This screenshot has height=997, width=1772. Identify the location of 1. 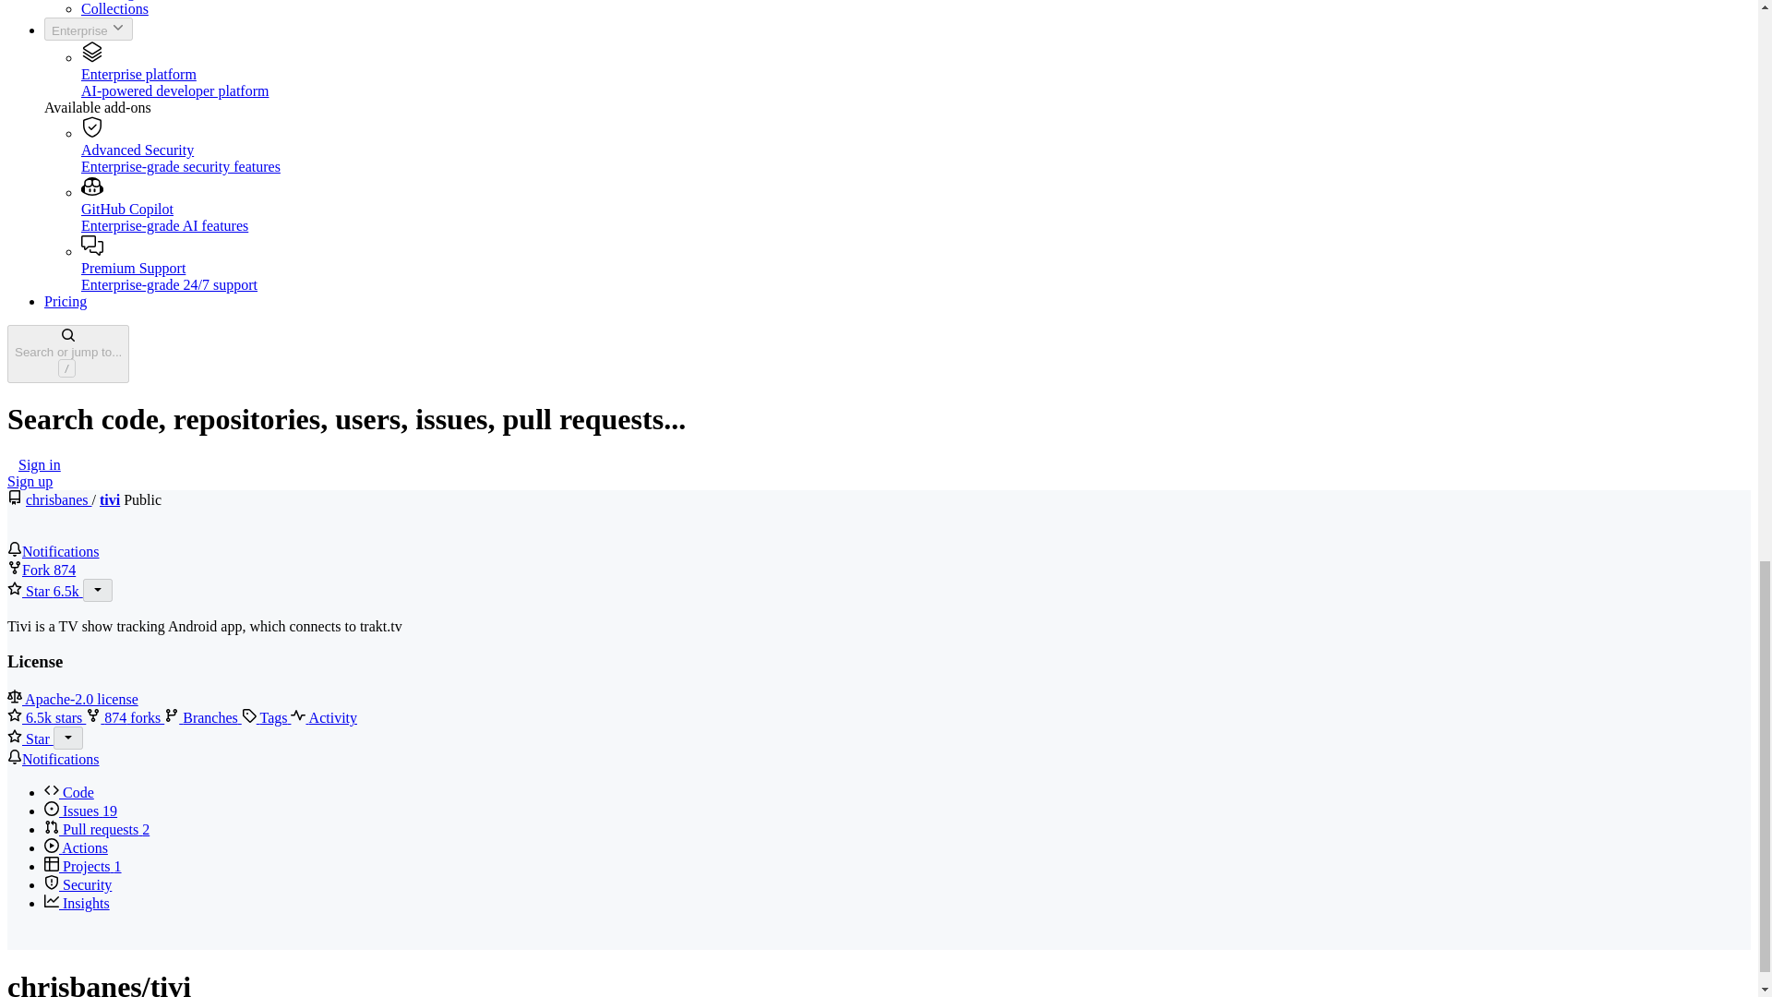
(118, 866).